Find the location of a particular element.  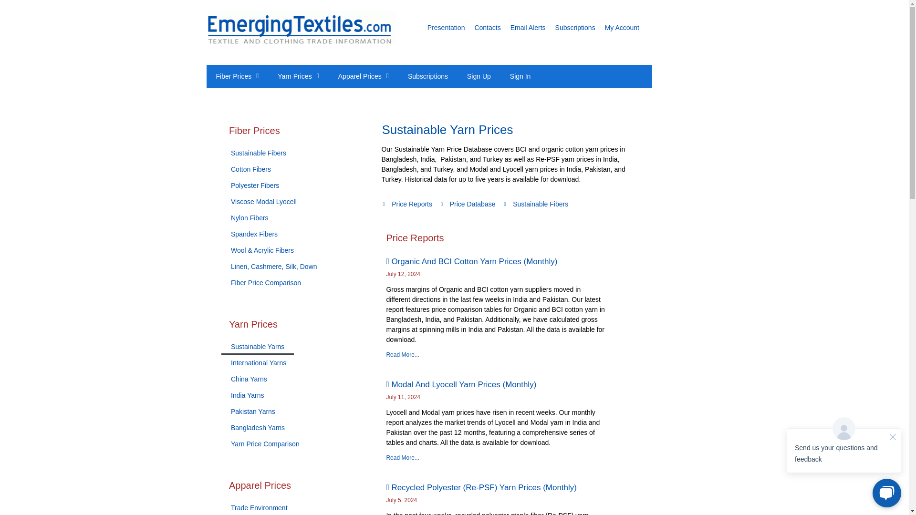

Email Alerts is located at coordinates (528, 28).